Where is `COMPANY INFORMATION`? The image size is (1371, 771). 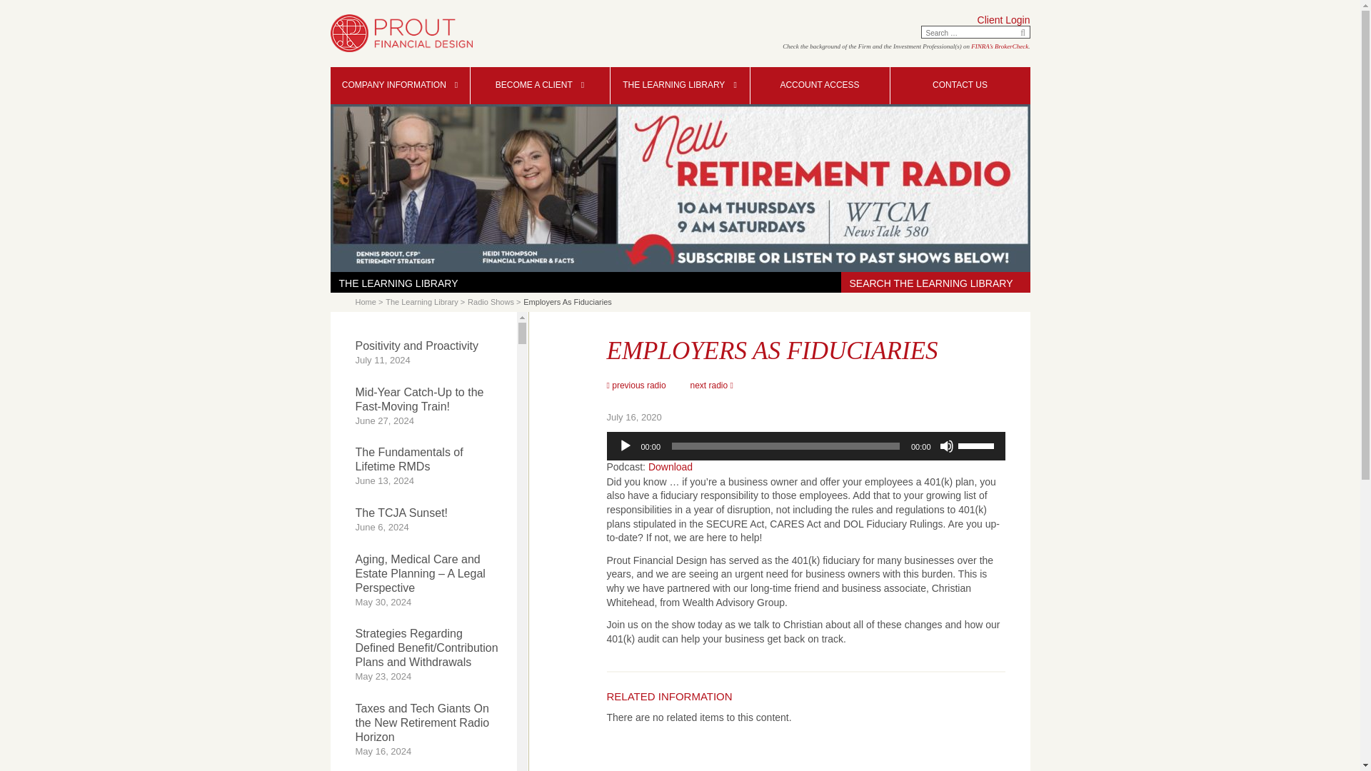
COMPANY INFORMATION is located at coordinates (399, 85).